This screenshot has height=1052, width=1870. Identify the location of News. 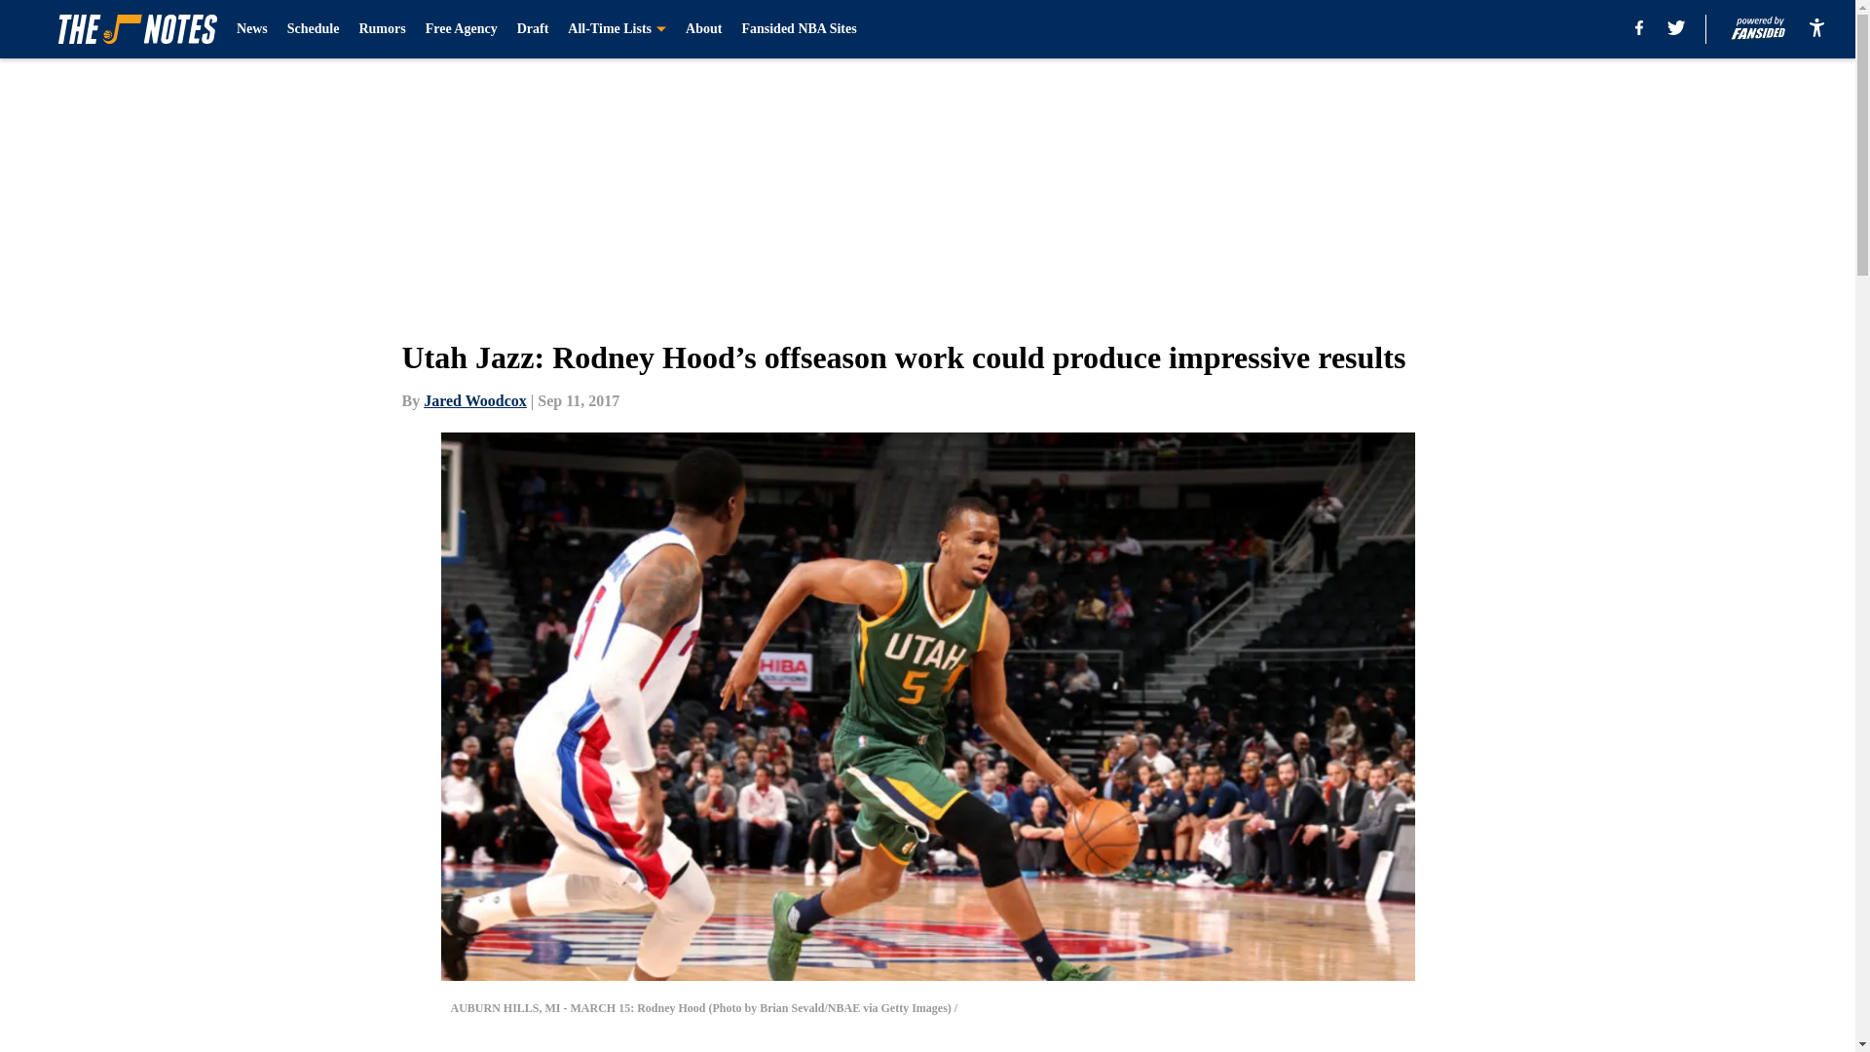
(251, 29).